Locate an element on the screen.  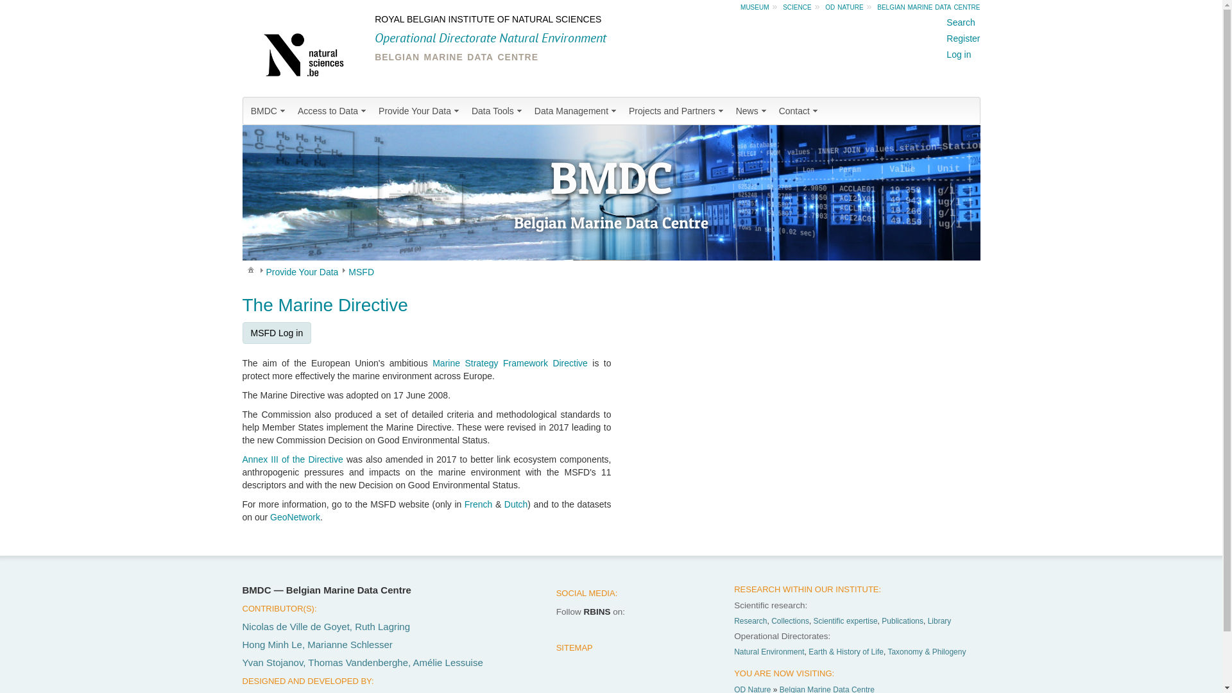
Data Tools is located at coordinates (498, 111).